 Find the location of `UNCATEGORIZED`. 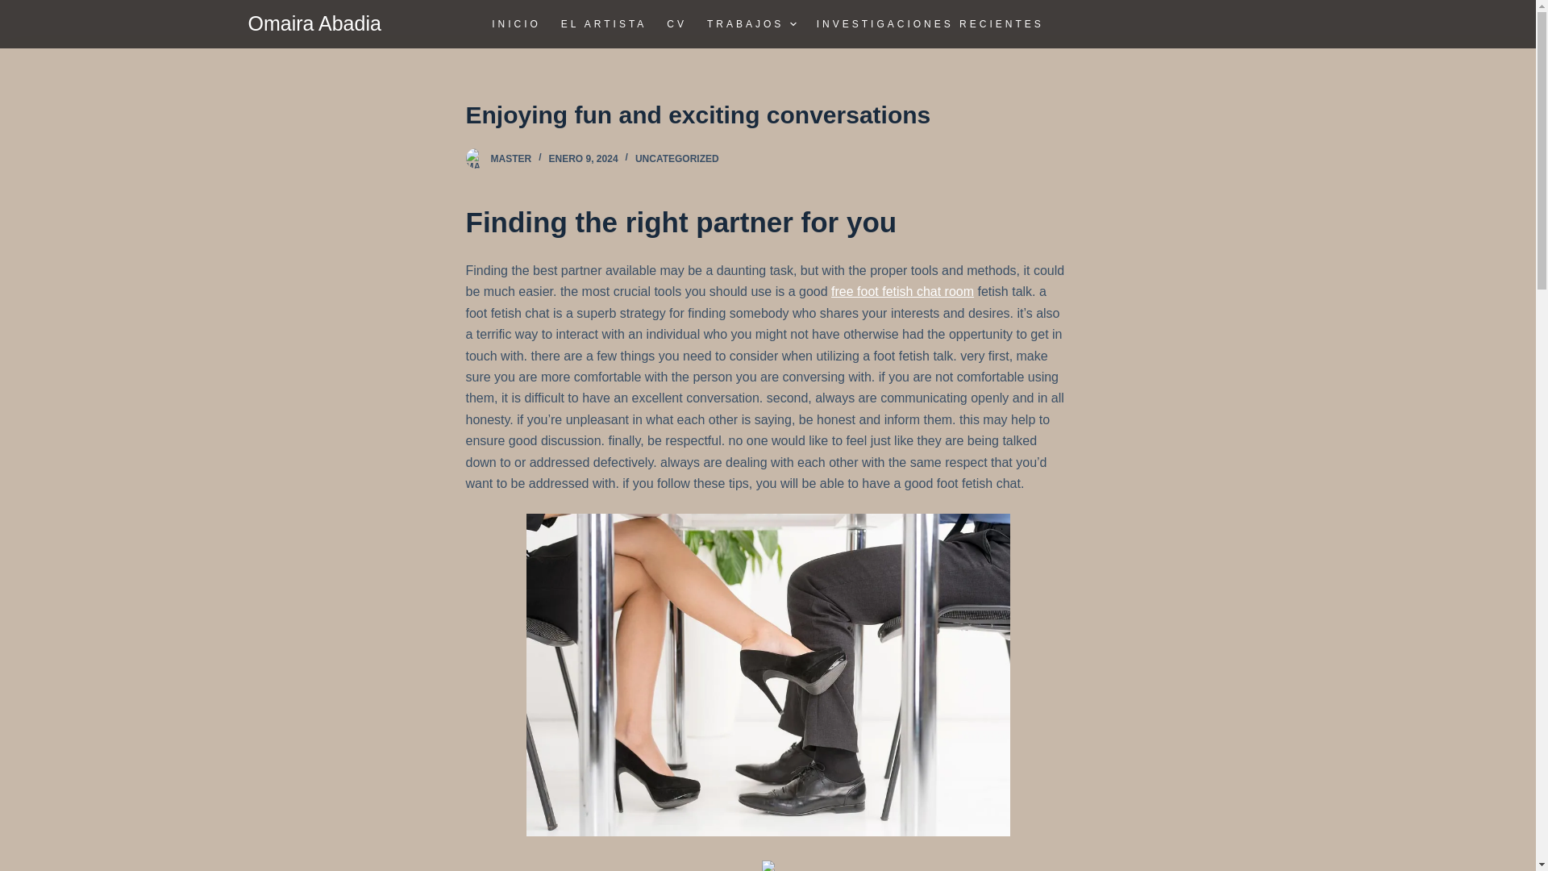

UNCATEGORIZED is located at coordinates (677, 159).